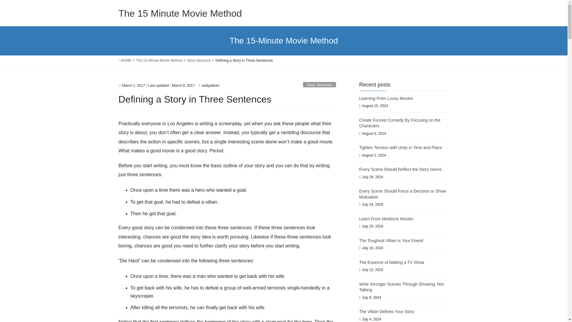  I want to click on Learning From Lousy Movies, so click(386, 98).